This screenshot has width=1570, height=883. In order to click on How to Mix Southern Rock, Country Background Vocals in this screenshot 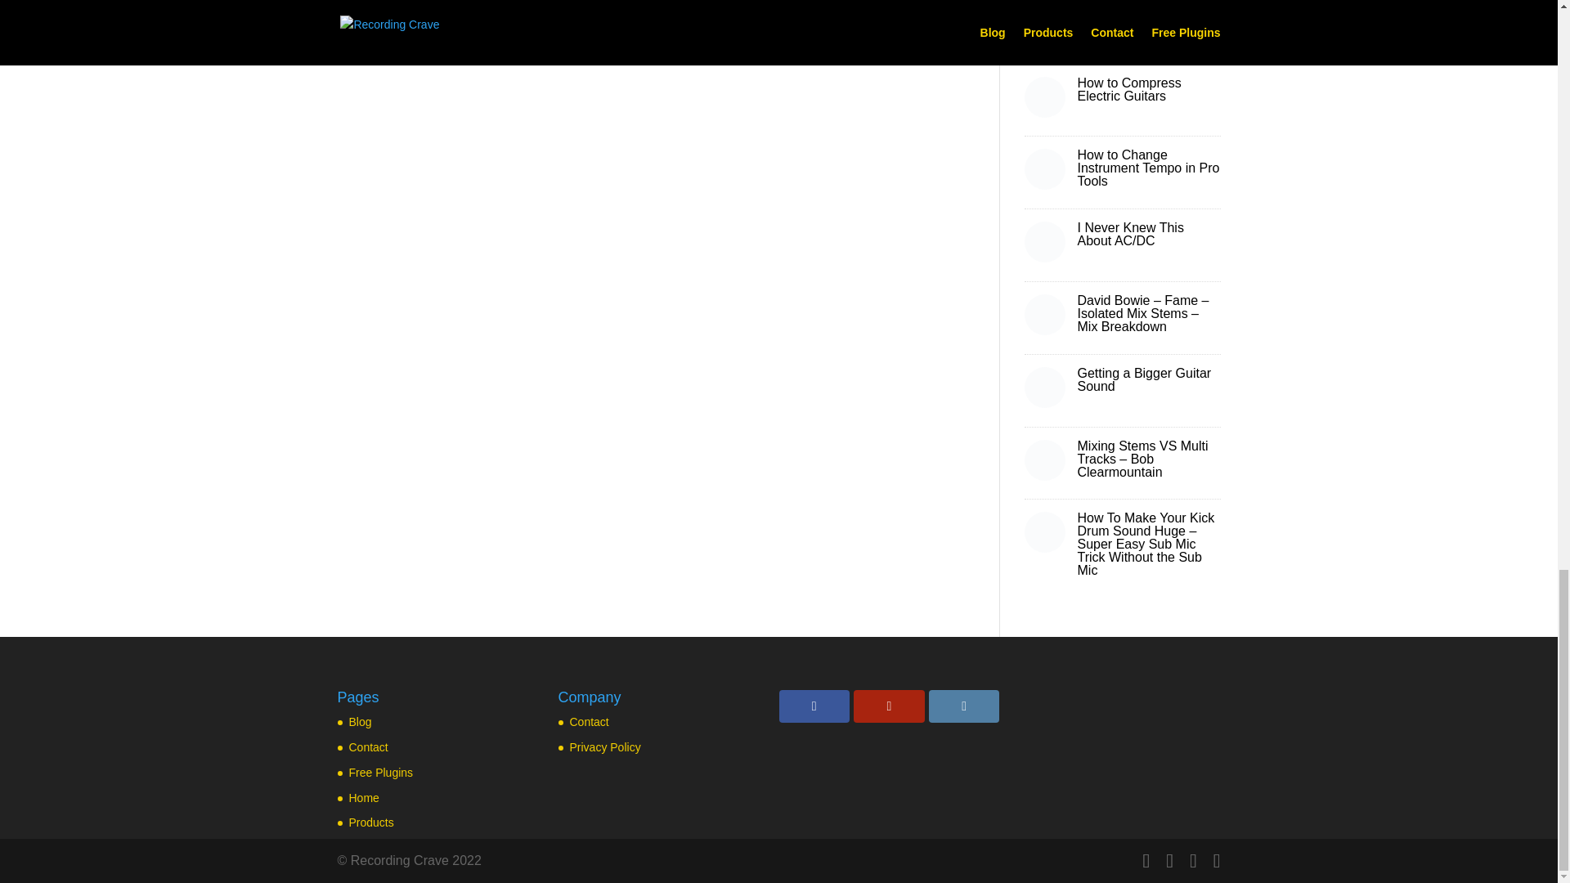, I will do `click(1138, 23)`.